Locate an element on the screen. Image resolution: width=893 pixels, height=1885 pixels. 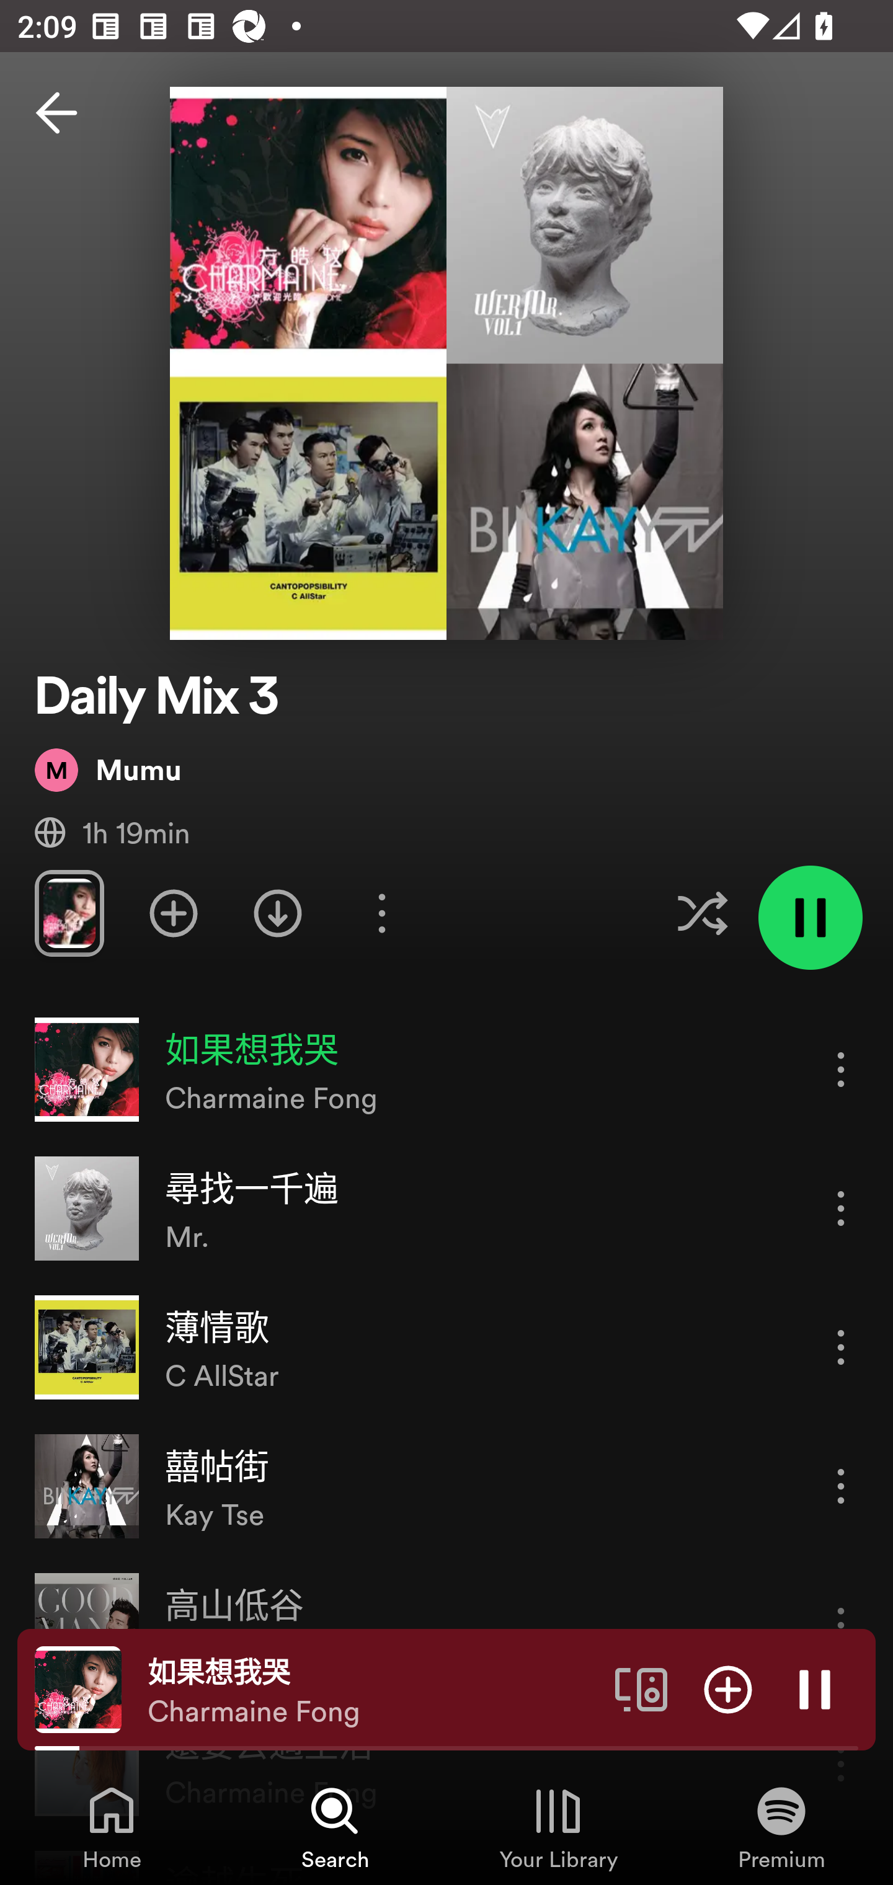
Mumu is located at coordinates (108, 770).